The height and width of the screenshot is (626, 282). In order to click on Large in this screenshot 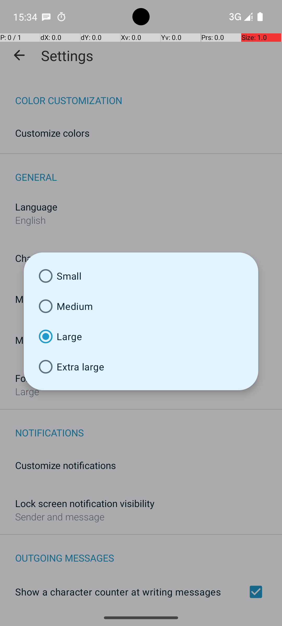, I will do `click(141, 336)`.